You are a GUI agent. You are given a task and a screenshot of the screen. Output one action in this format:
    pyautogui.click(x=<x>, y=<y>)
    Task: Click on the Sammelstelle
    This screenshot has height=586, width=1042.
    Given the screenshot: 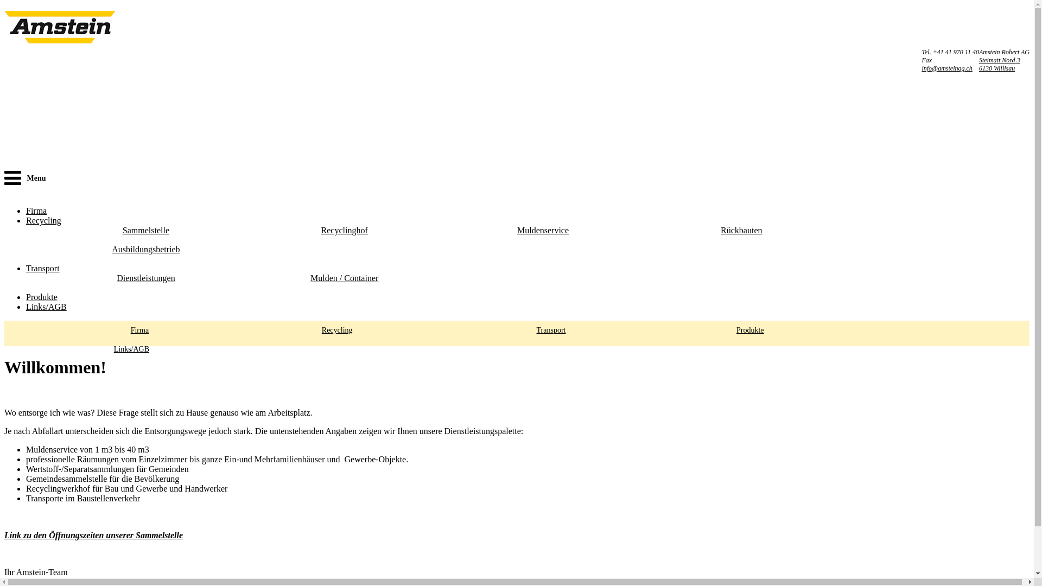 What is the action you would take?
    pyautogui.click(x=146, y=230)
    